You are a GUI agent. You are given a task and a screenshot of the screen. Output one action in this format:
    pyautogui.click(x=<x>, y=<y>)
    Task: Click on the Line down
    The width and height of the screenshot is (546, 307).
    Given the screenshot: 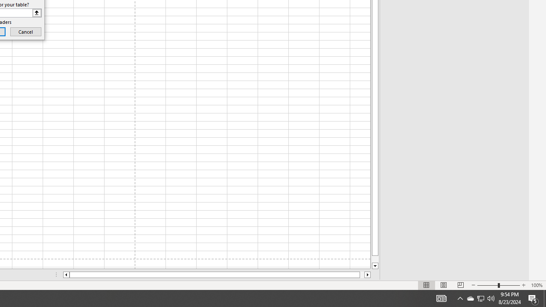 What is the action you would take?
    pyautogui.click(x=375, y=266)
    